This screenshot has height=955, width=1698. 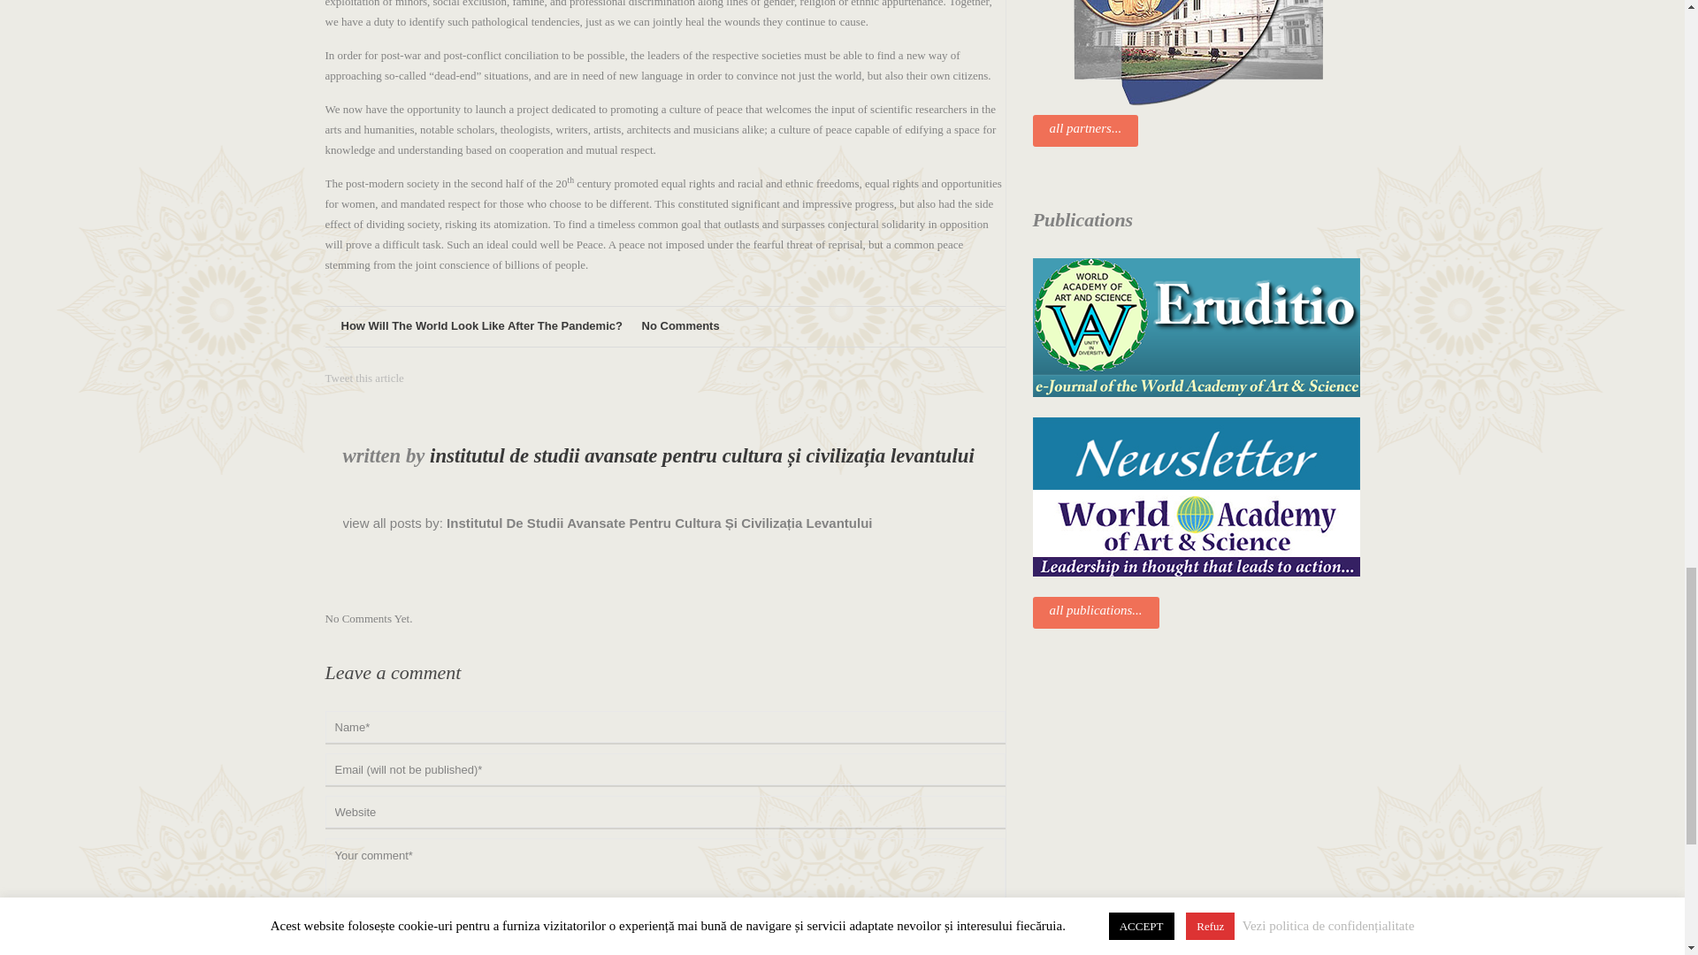 I want to click on Website, so click(x=665, y=812).